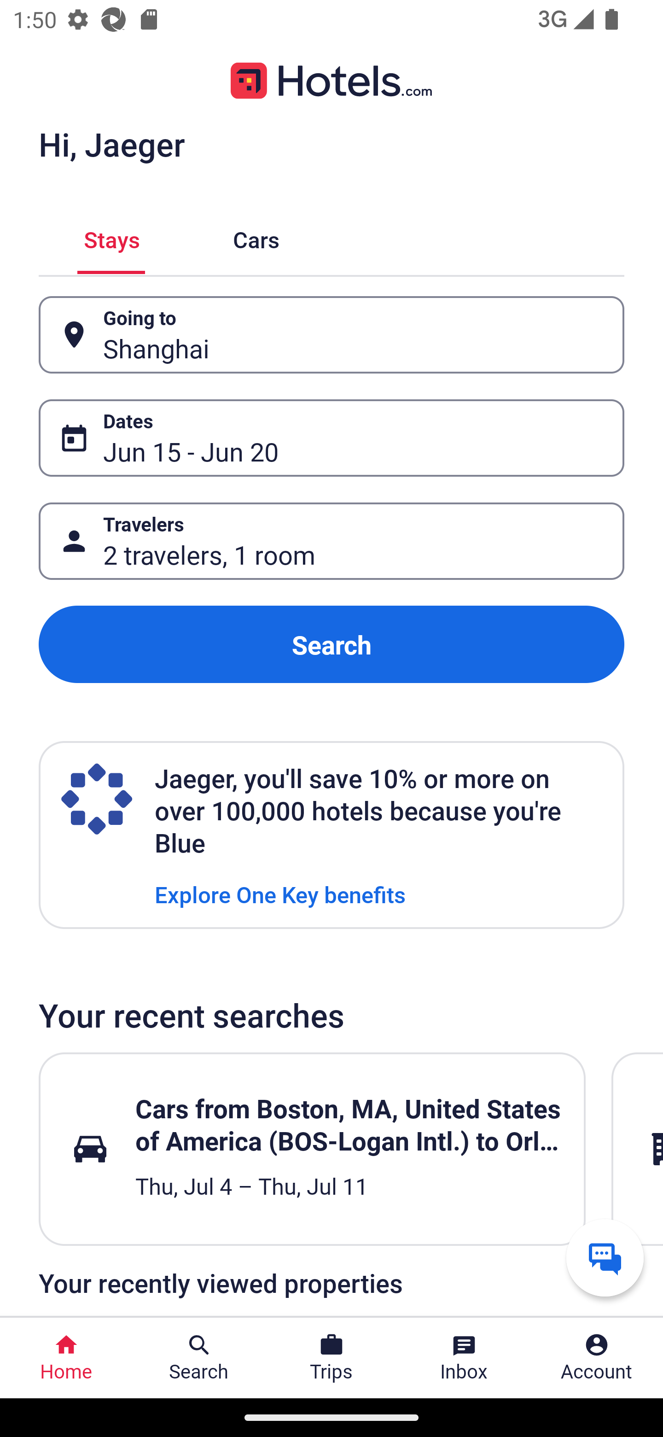 The image size is (663, 1437). Describe the element at coordinates (331, 1358) in the screenshot. I see `Trips Trips Button` at that location.